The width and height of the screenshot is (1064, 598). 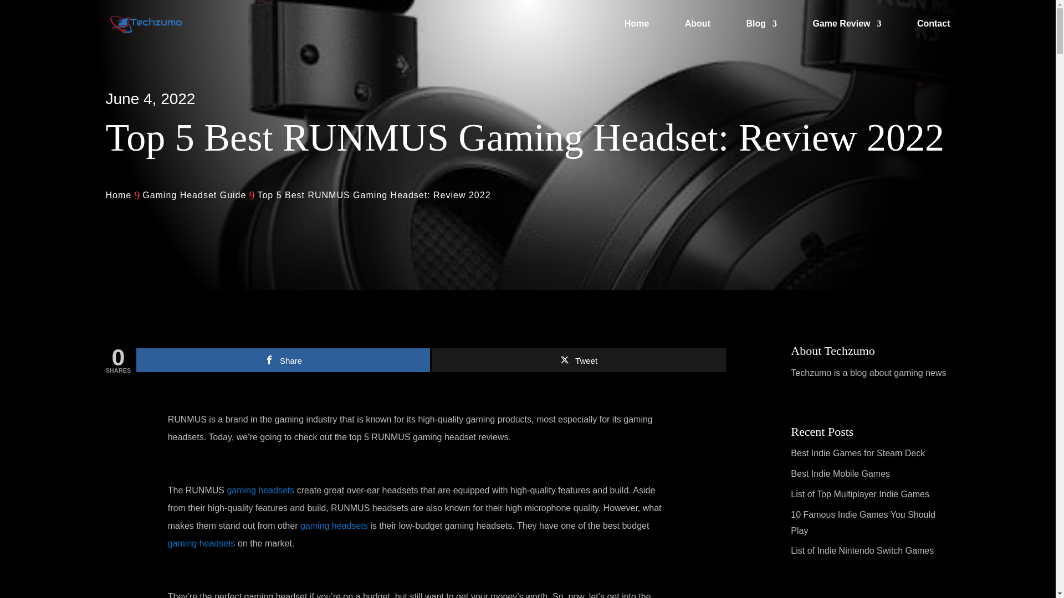 I want to click on Blog, so click(x=761, y=33).